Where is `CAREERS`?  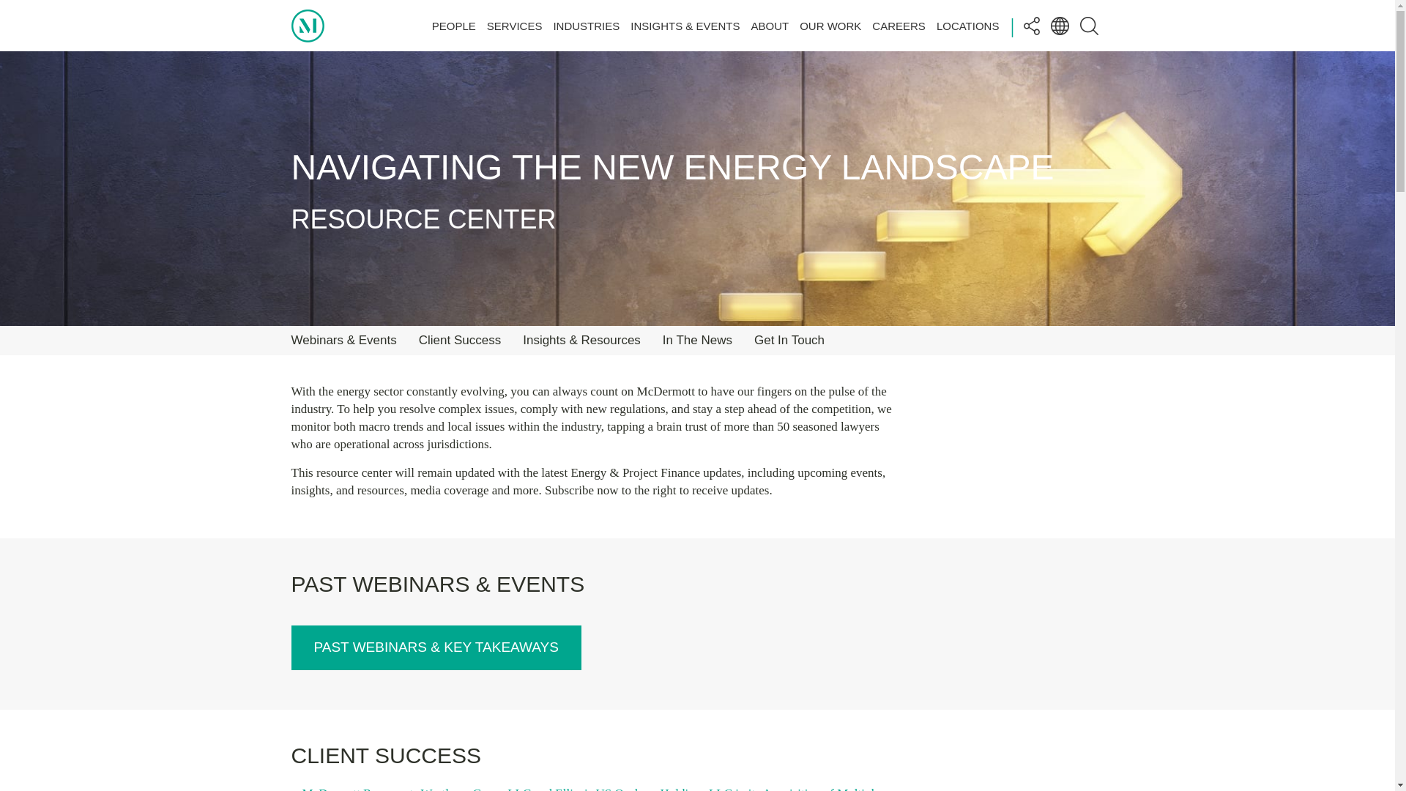 CAREERS is located at coordinates (898, 25).